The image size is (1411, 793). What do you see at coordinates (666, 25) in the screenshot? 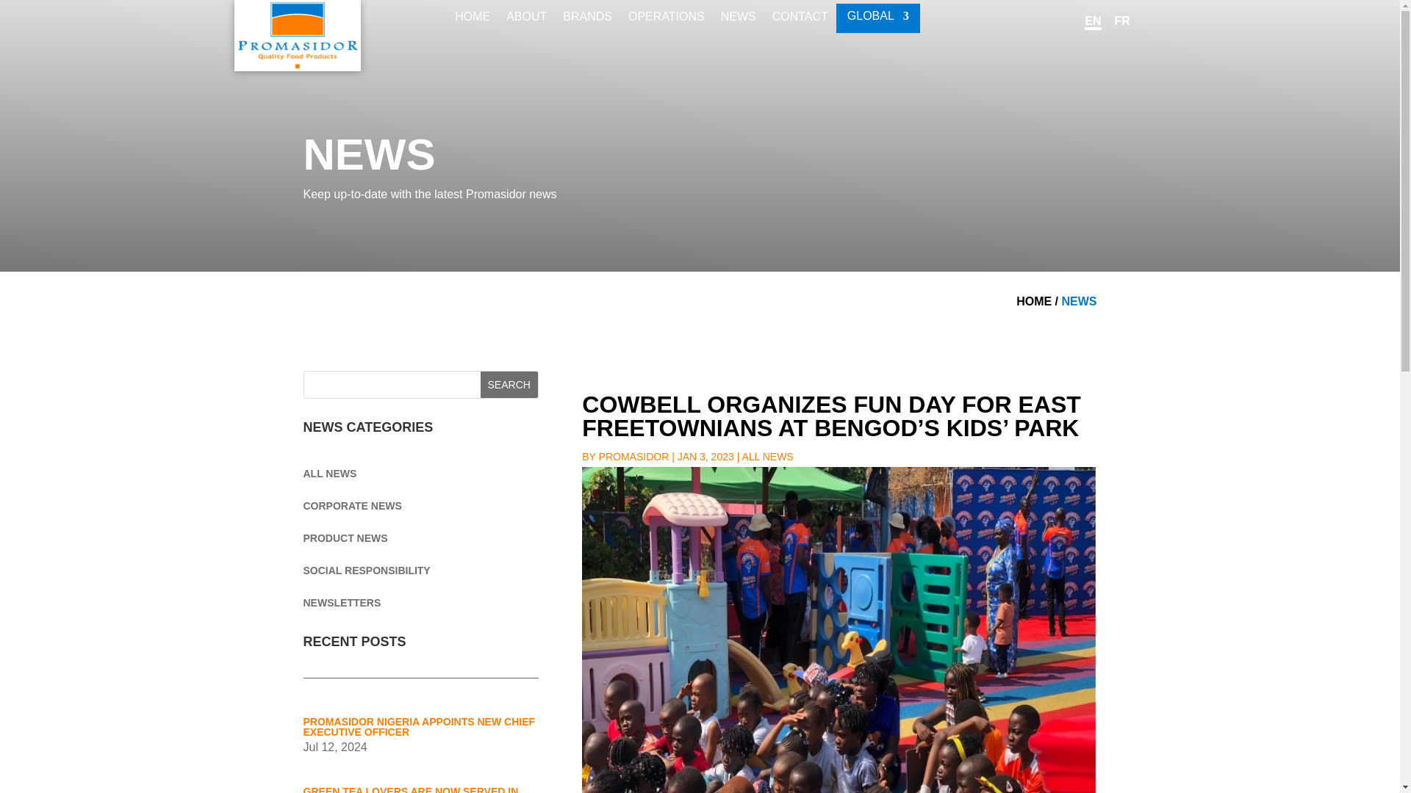
I see `OPERATIONS` at bounding box center [666, 25].